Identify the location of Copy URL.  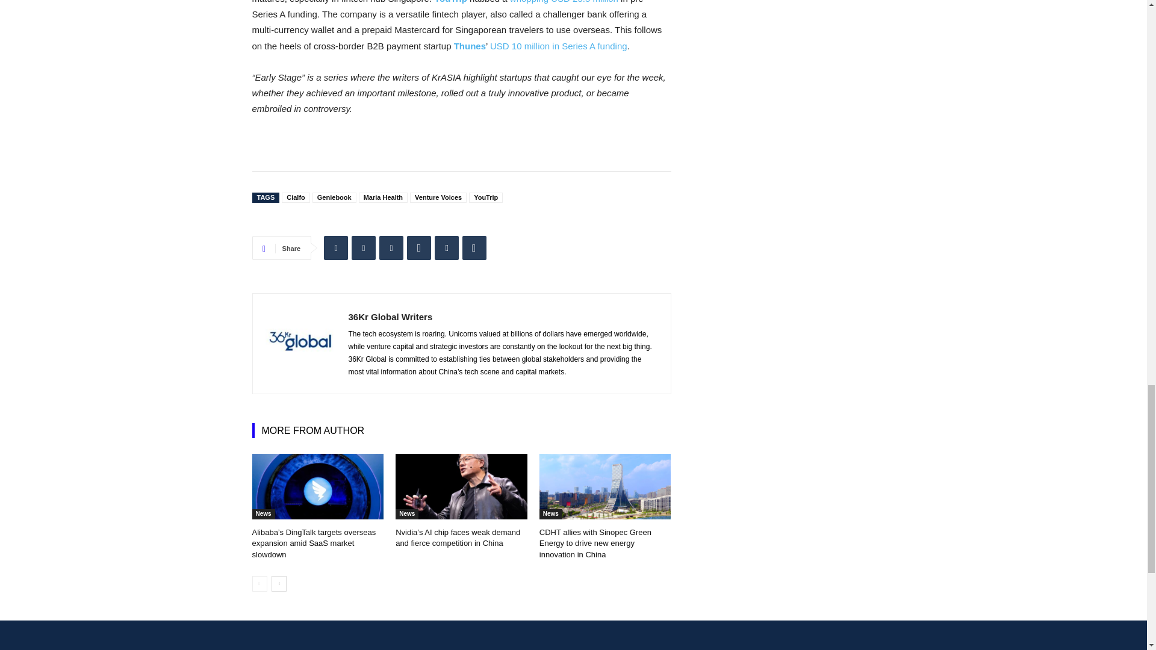
(474, 248).